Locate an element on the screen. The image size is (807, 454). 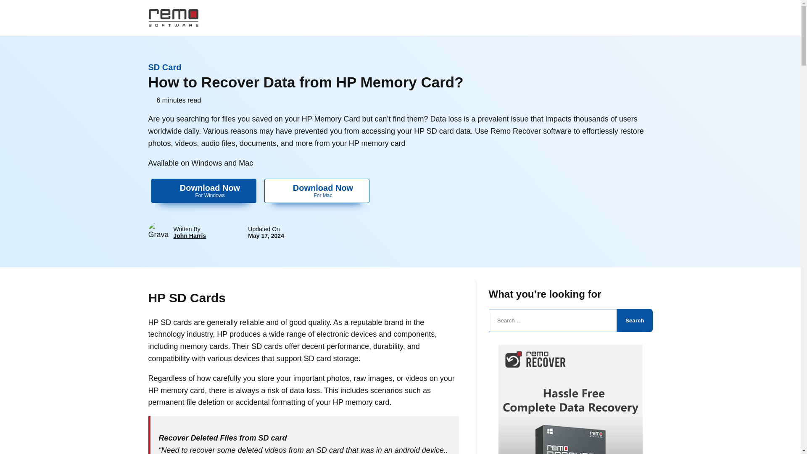
Search is located at coordinates (189, 235).